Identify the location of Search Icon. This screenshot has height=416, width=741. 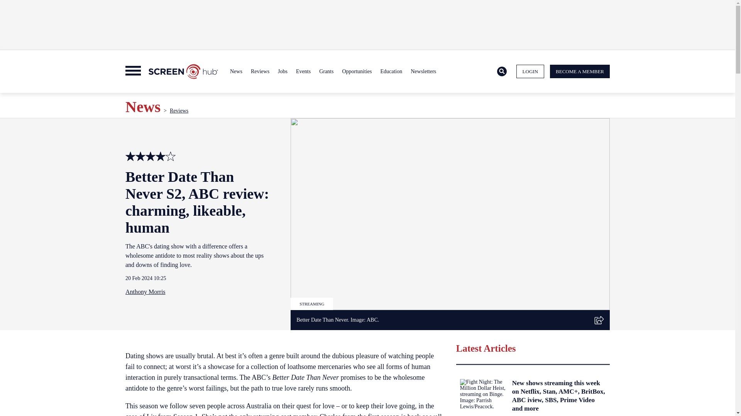
(502, 71).